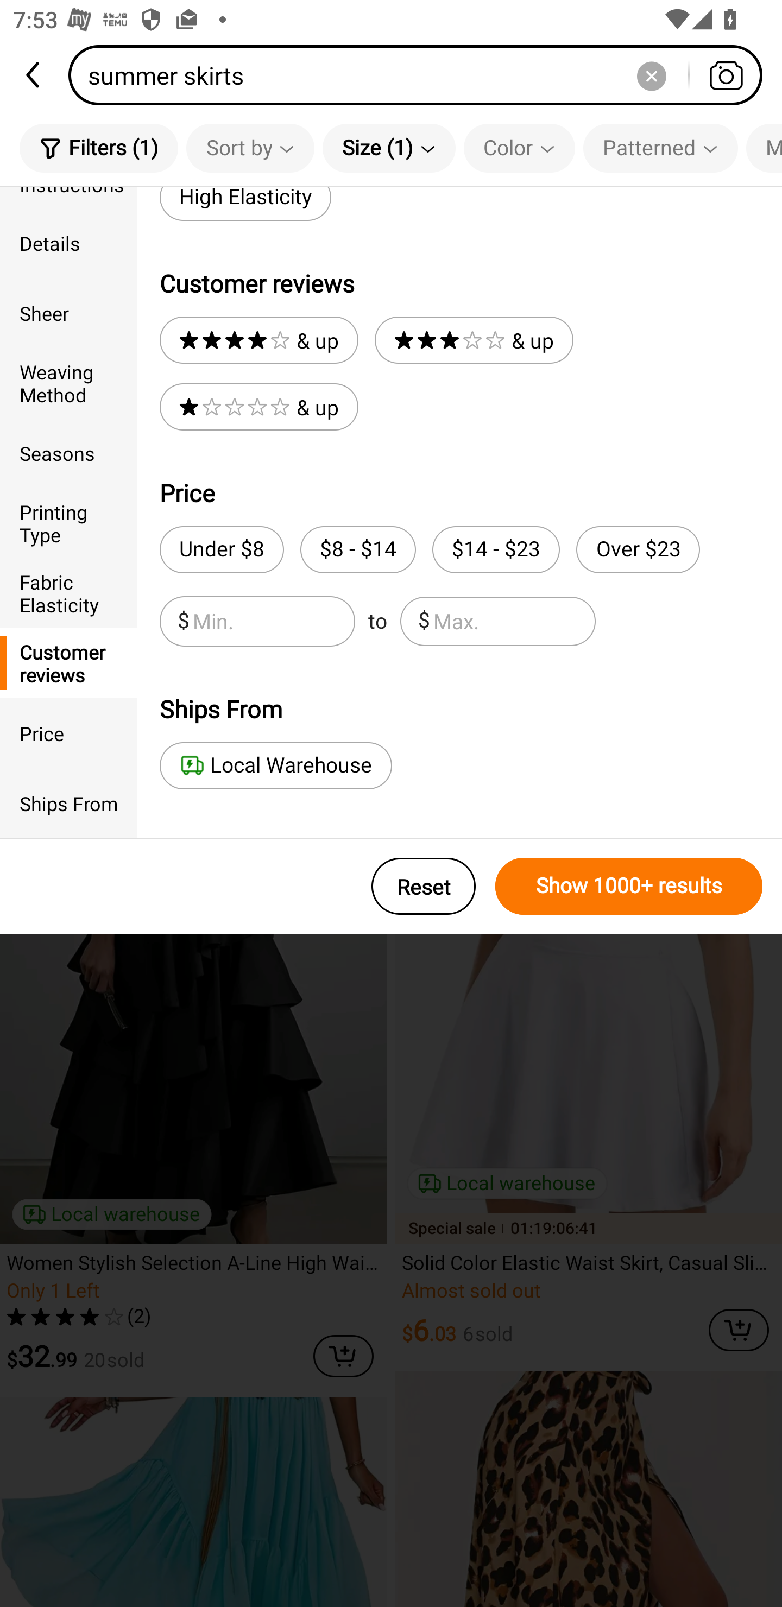  I want to click on Filters (1), so click(99, 148).